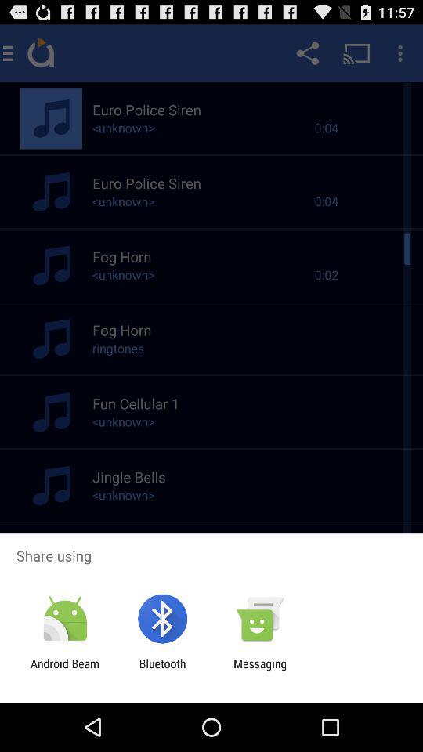  Describe the element at coordinates (65, 671) in the screenshot. I see `tap the item to the left of bluetooth` at that location.